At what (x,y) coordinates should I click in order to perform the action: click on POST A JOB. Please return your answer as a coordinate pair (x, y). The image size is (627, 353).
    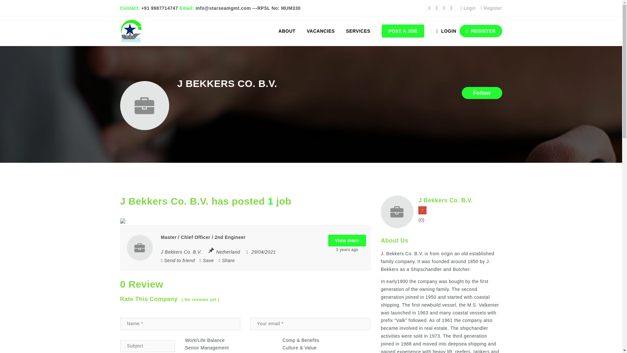
    Looking at the image, I should click on (403, 31).